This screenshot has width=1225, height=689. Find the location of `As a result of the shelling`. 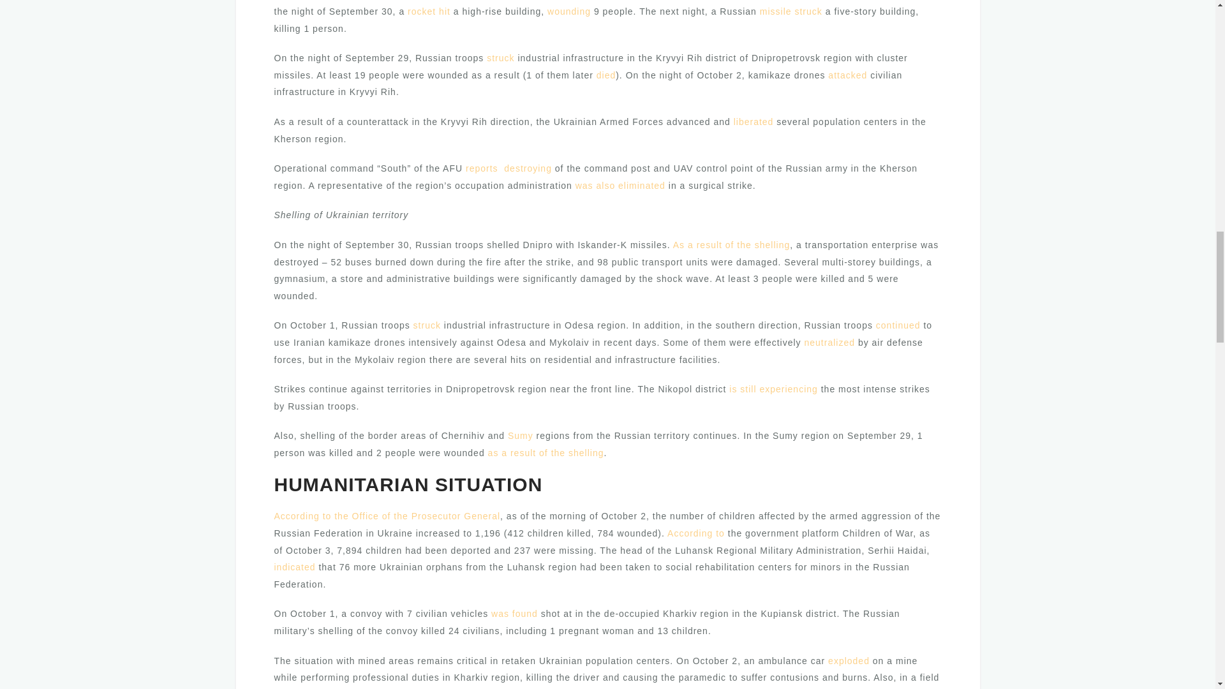

As a result of the shelling is located at coordinates (731, 245).